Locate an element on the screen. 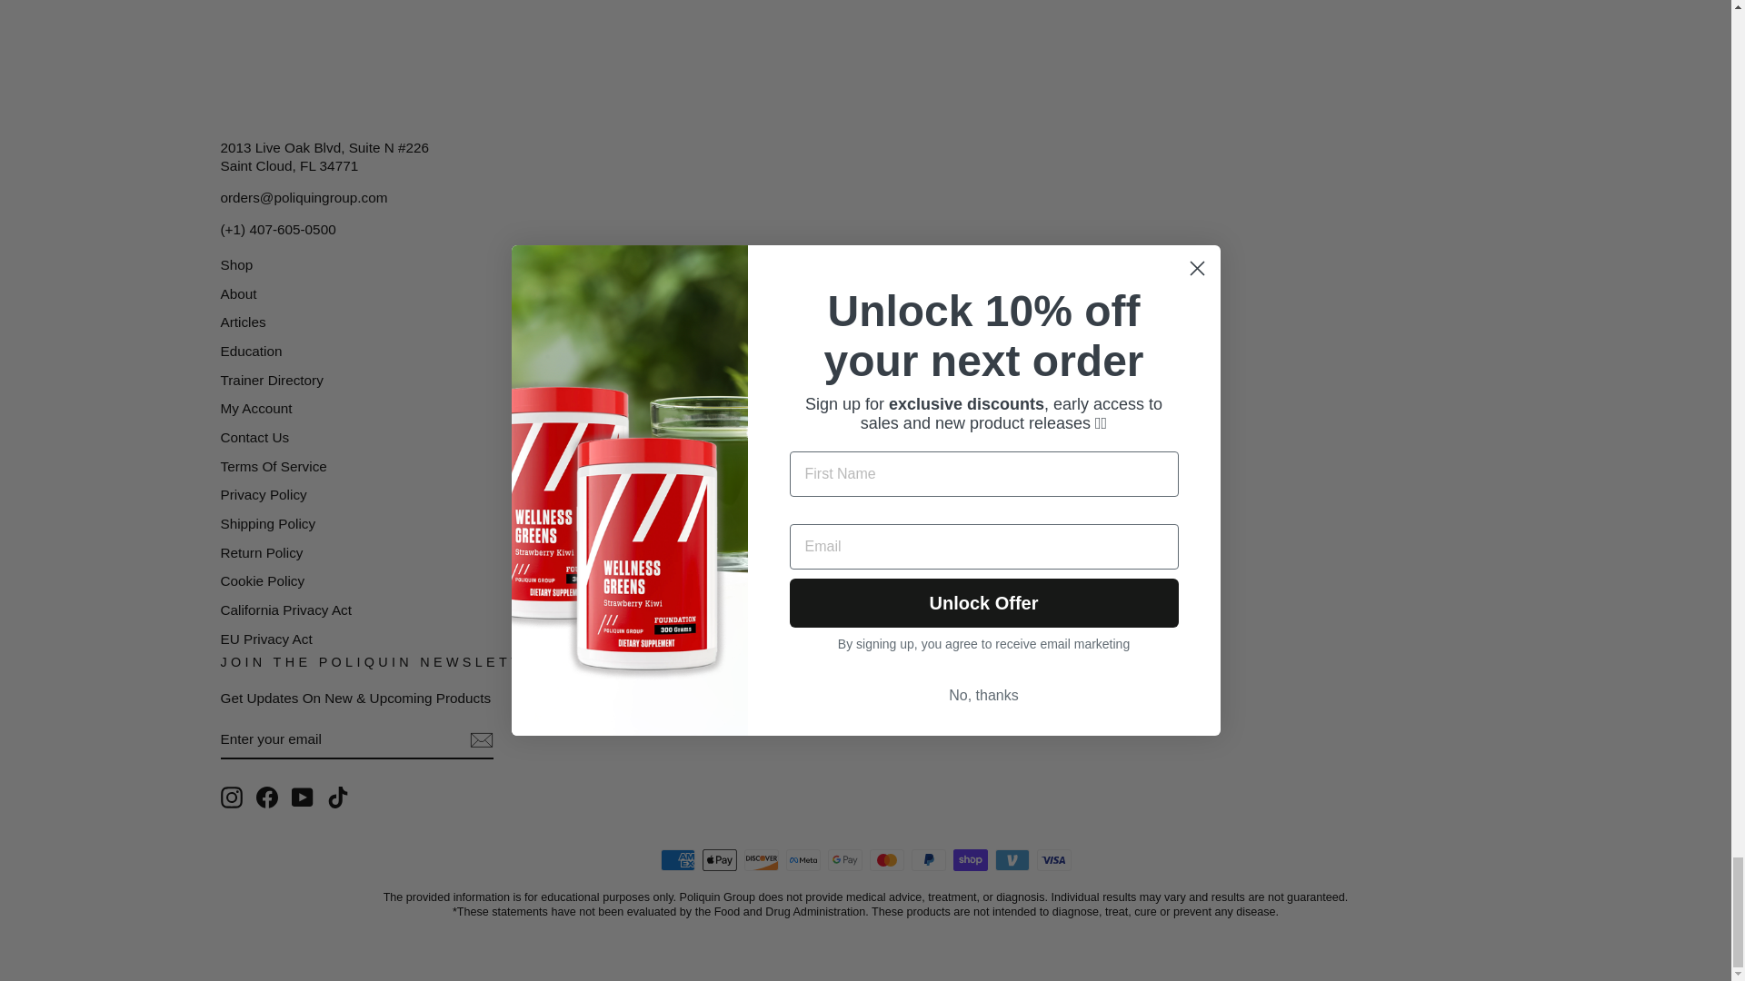  Poliquin on TikTok is located at coordinates (338, 798).